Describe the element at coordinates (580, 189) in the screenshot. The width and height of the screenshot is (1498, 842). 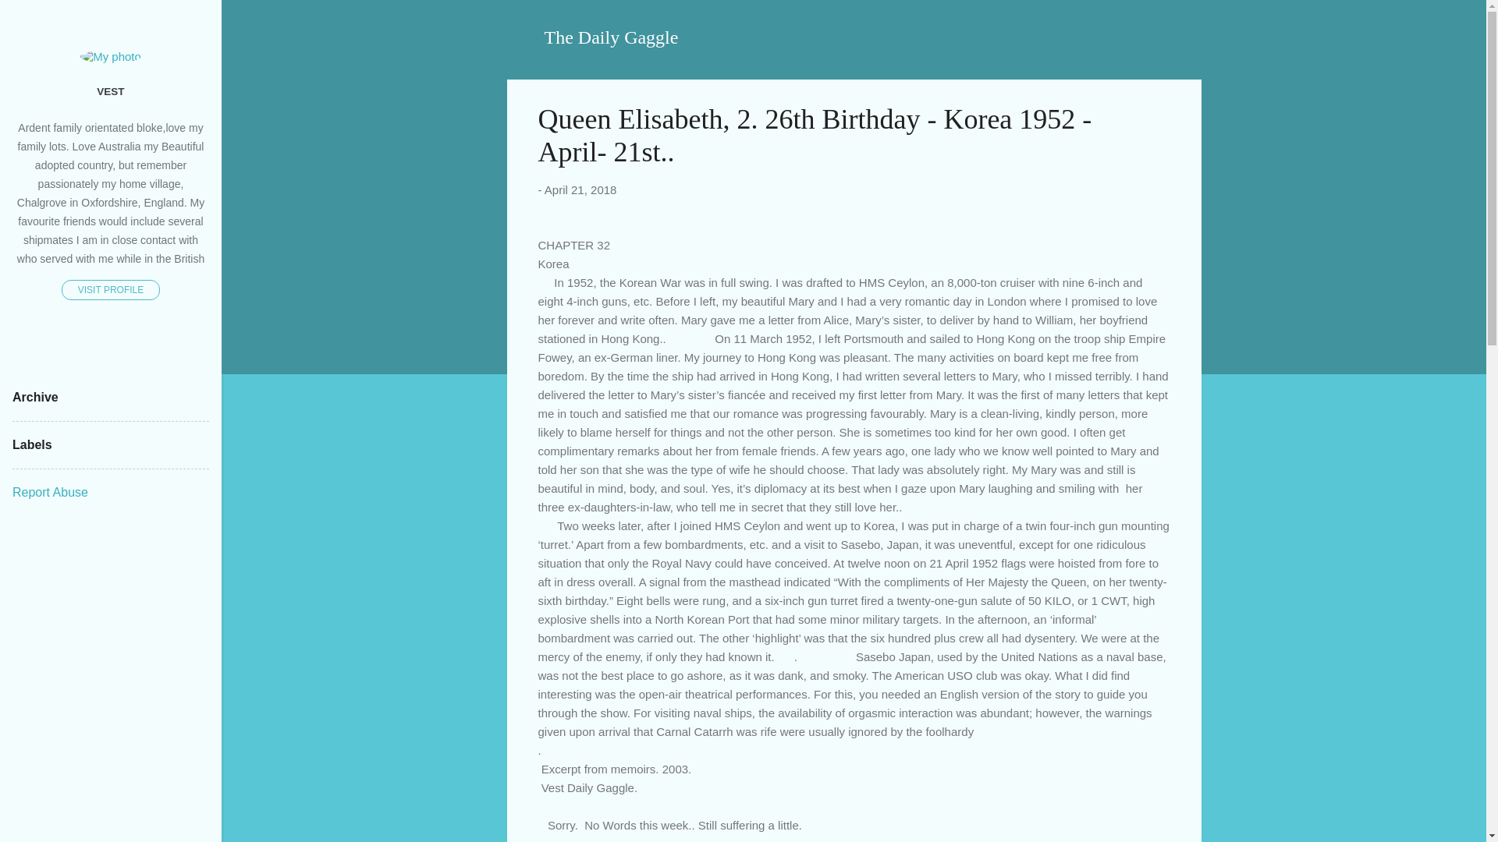
I see `April 21, 2018` at that location.